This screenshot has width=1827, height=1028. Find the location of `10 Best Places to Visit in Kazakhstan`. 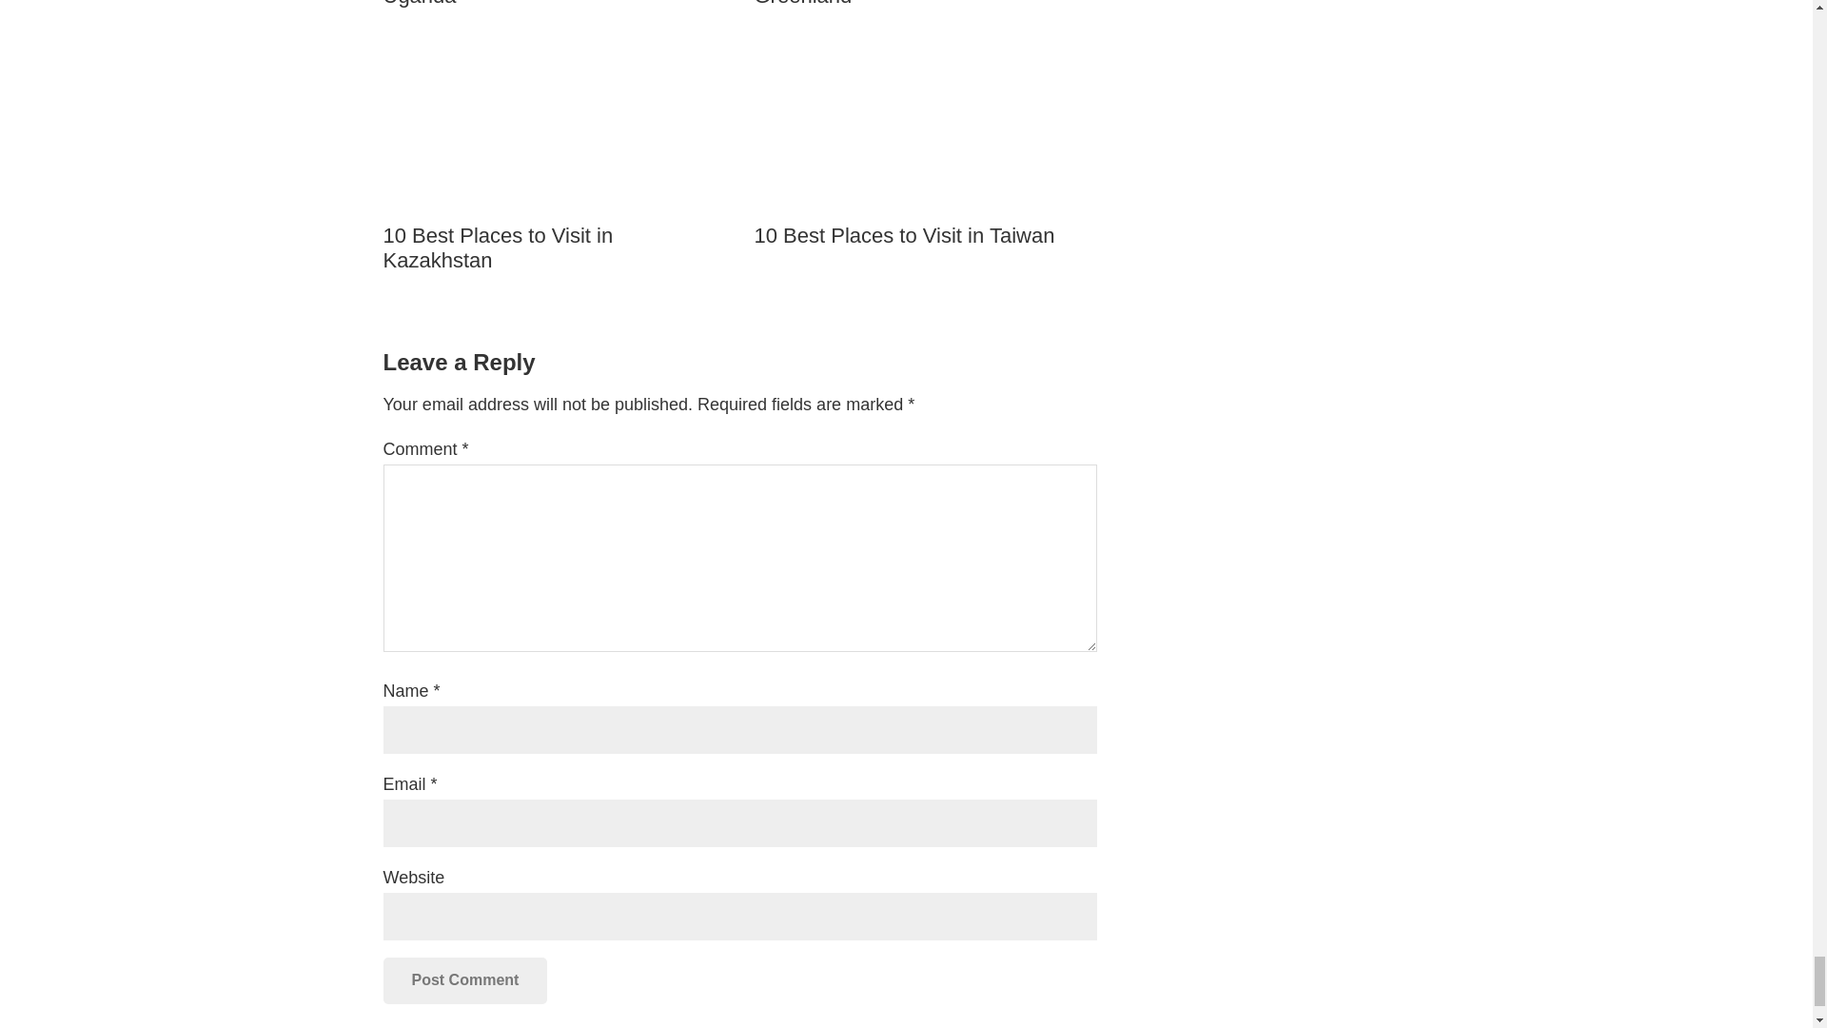

10 Best Places to Visit in Kazakhstan is located at coordinates (554, 151).